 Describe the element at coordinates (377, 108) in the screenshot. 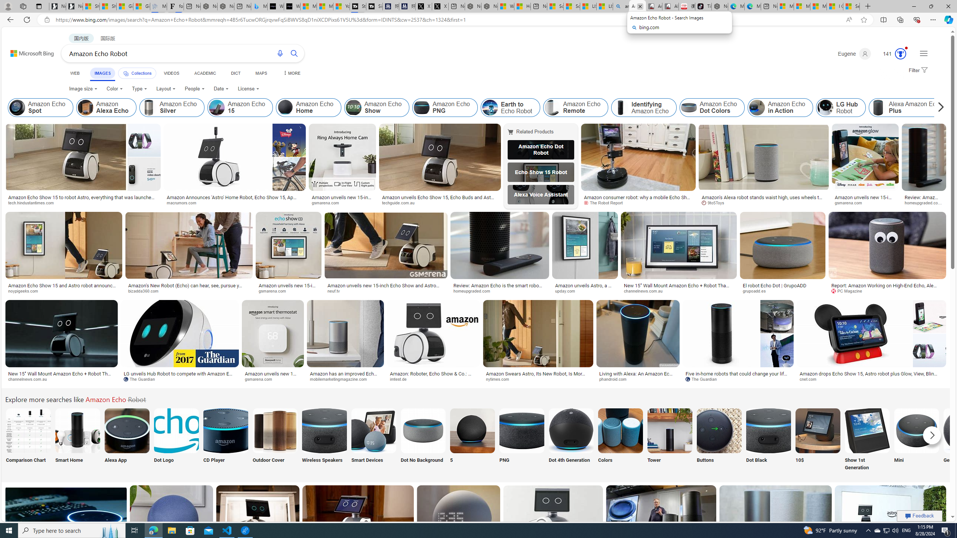

I see `Amazon Echo Show` at that location.